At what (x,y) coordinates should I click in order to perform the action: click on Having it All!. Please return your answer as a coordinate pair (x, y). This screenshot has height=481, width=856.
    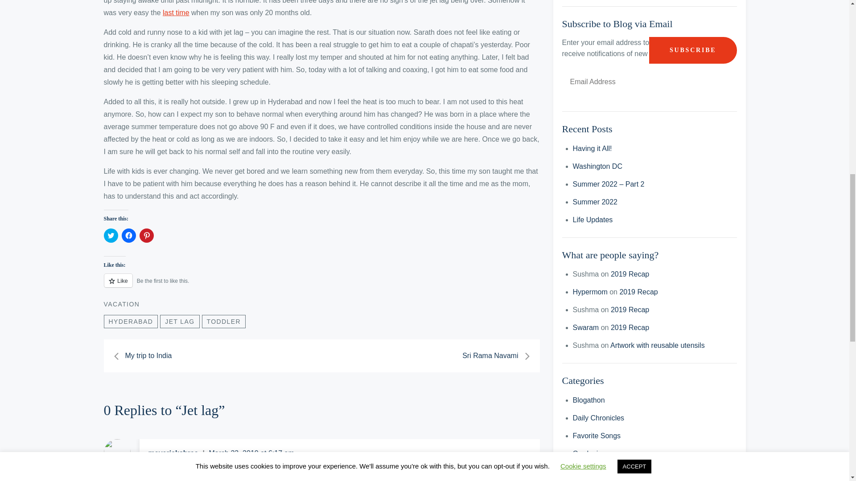
    Looking at the image, I should click on (592, 149).